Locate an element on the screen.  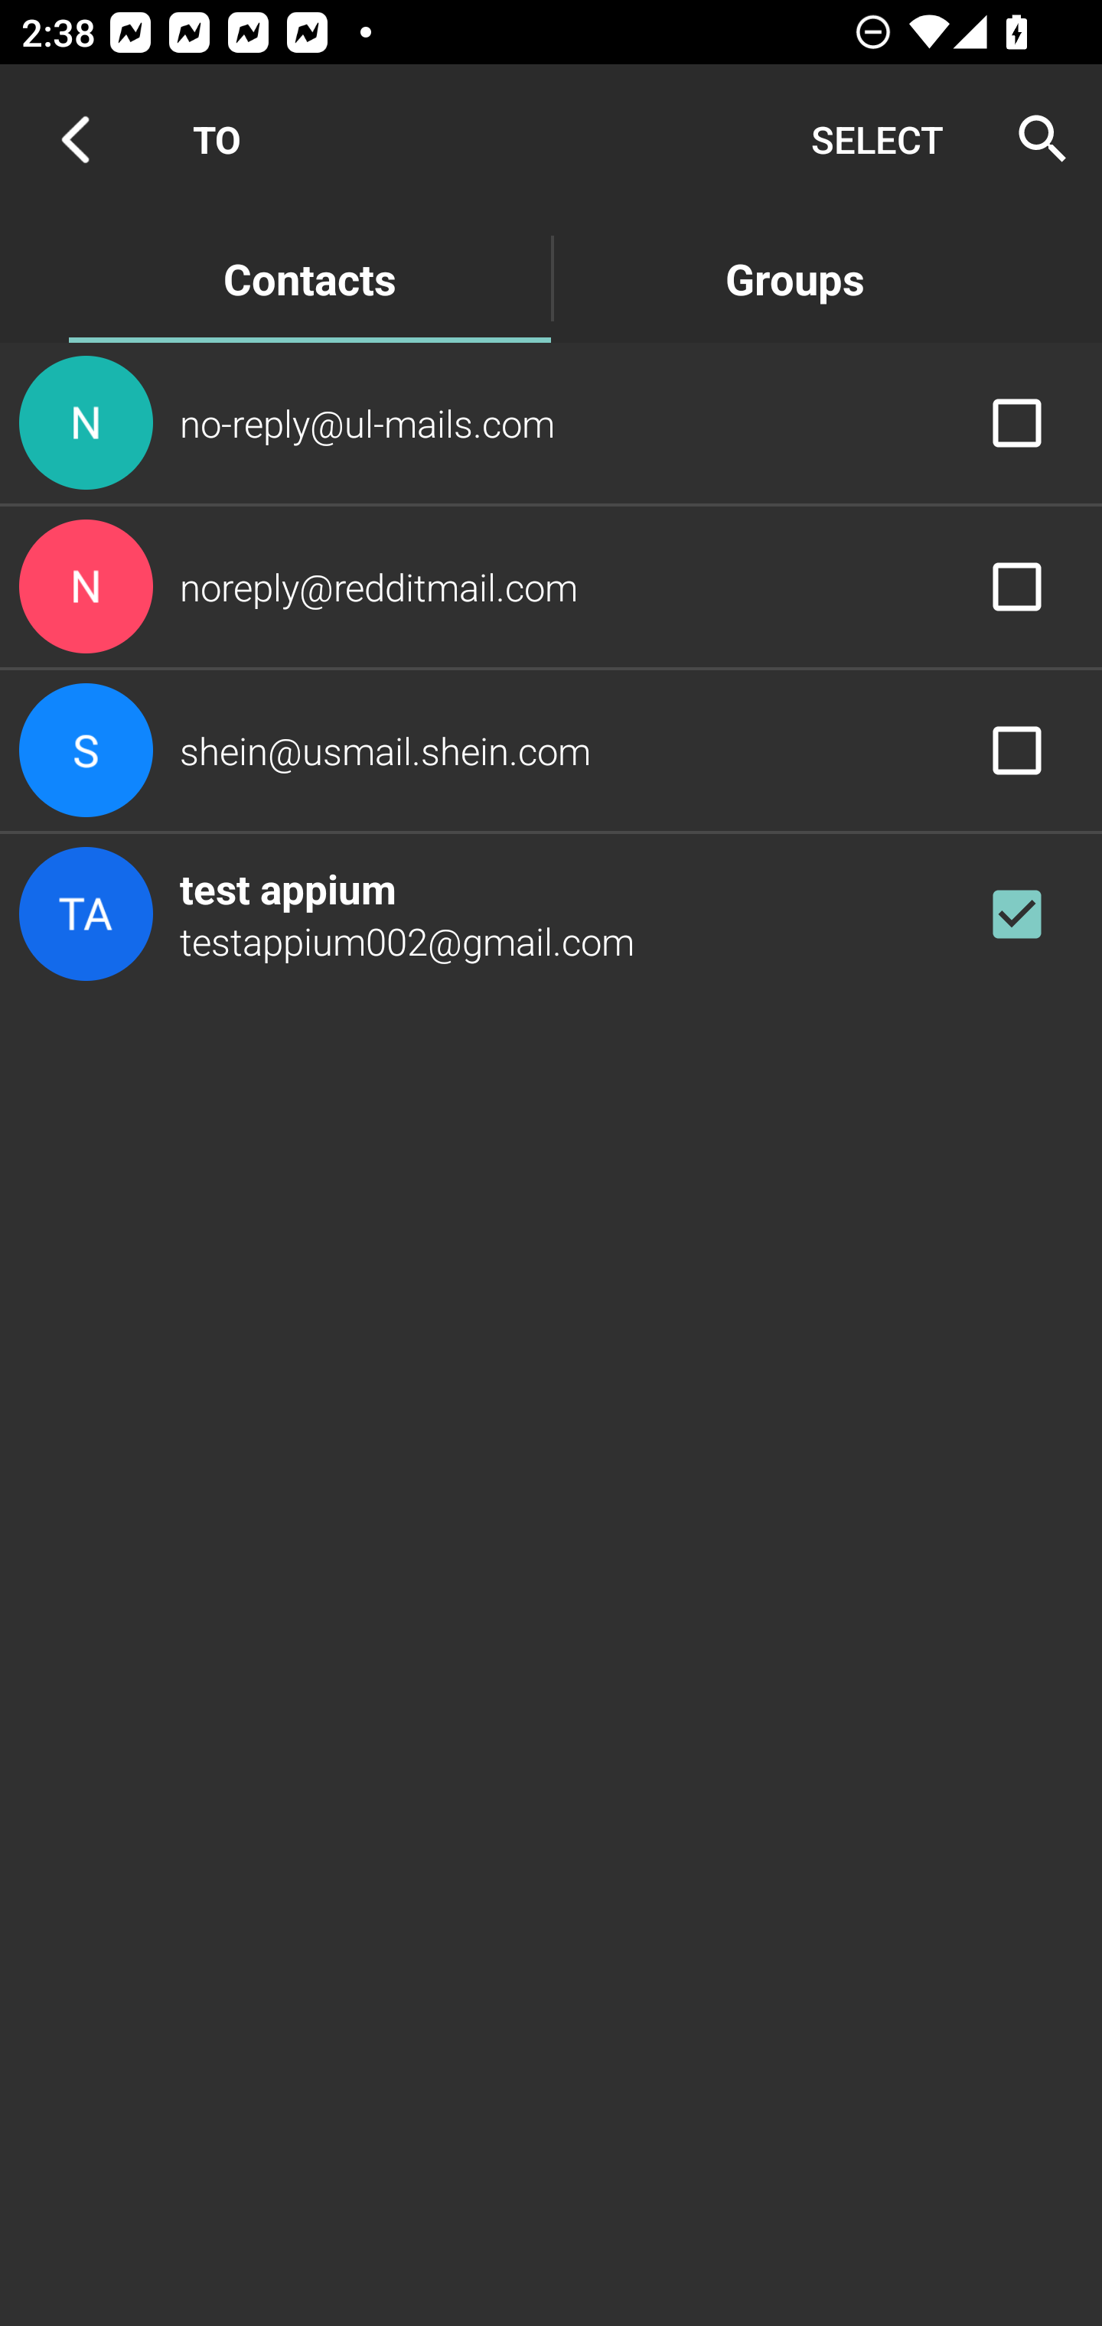
Contacts is located at coordinates (309, 277).